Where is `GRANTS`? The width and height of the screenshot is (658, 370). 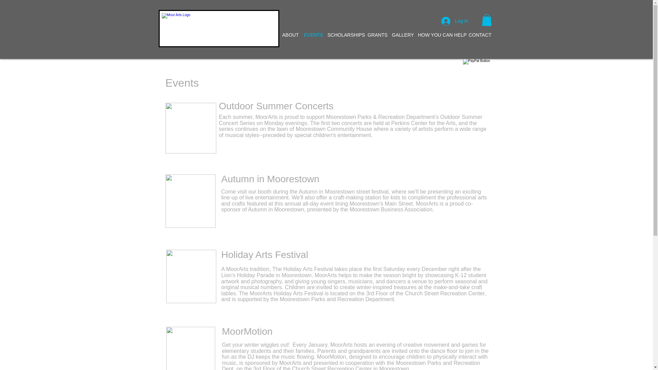 GRANTS is located at coordinates (376, 35).